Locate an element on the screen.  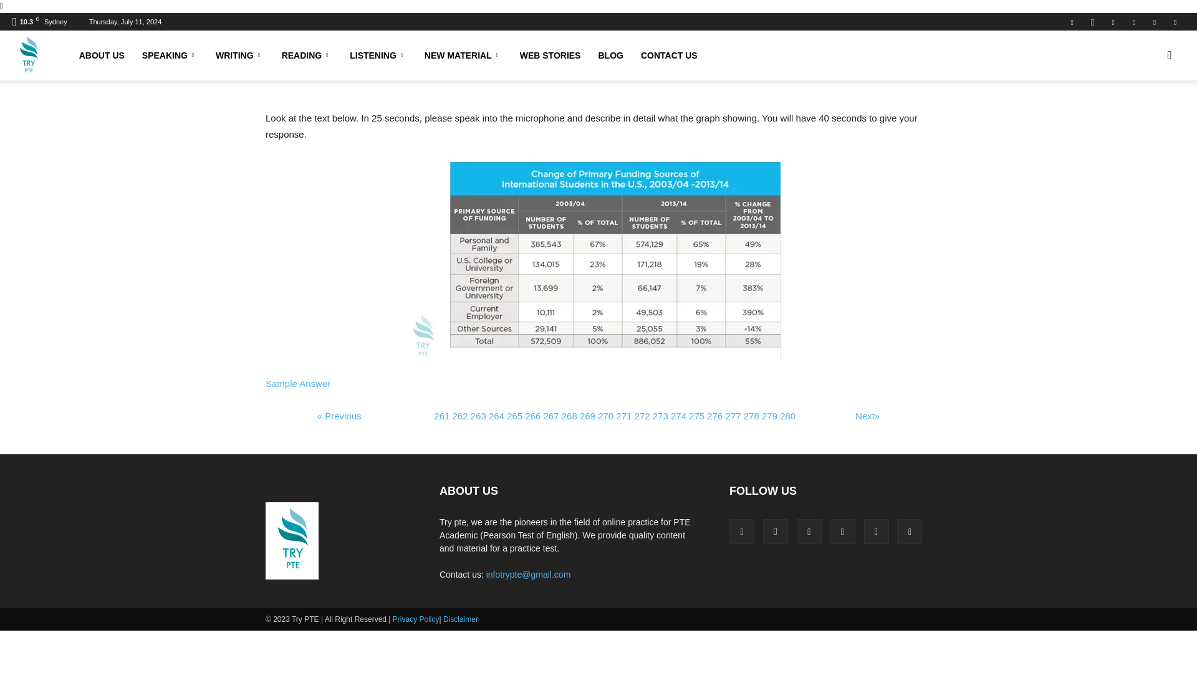
Twitter is located at coordinates (1155, 21).